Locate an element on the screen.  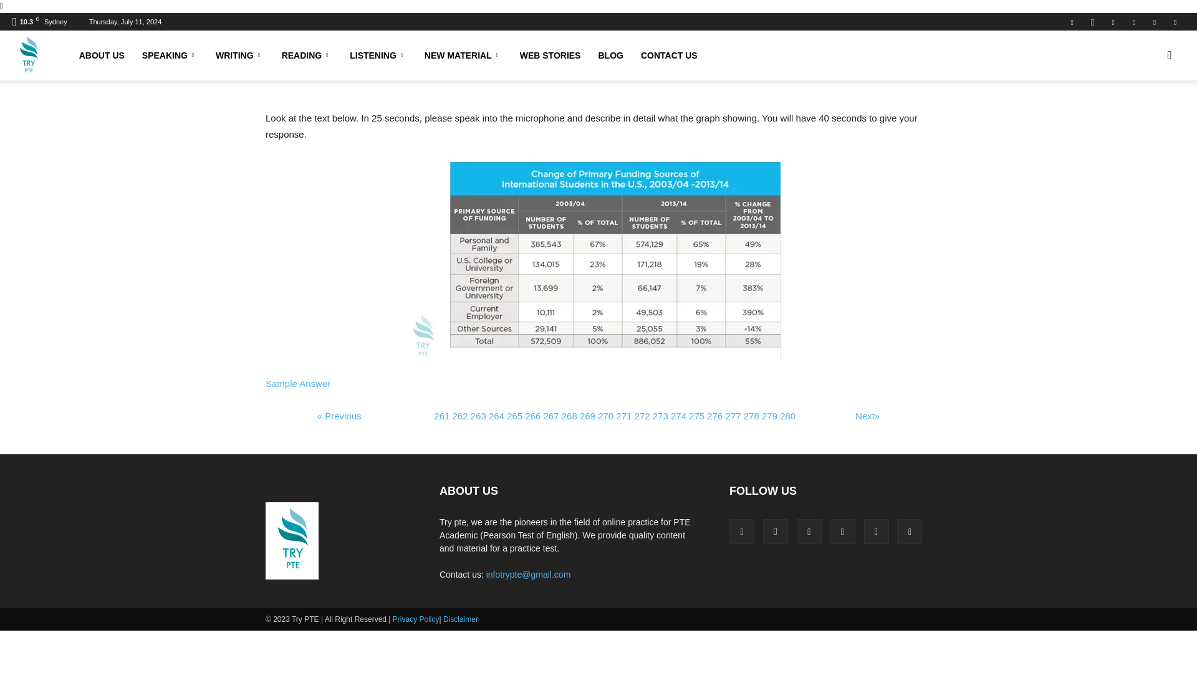
Twitter is located at coordinates (1155, 21).